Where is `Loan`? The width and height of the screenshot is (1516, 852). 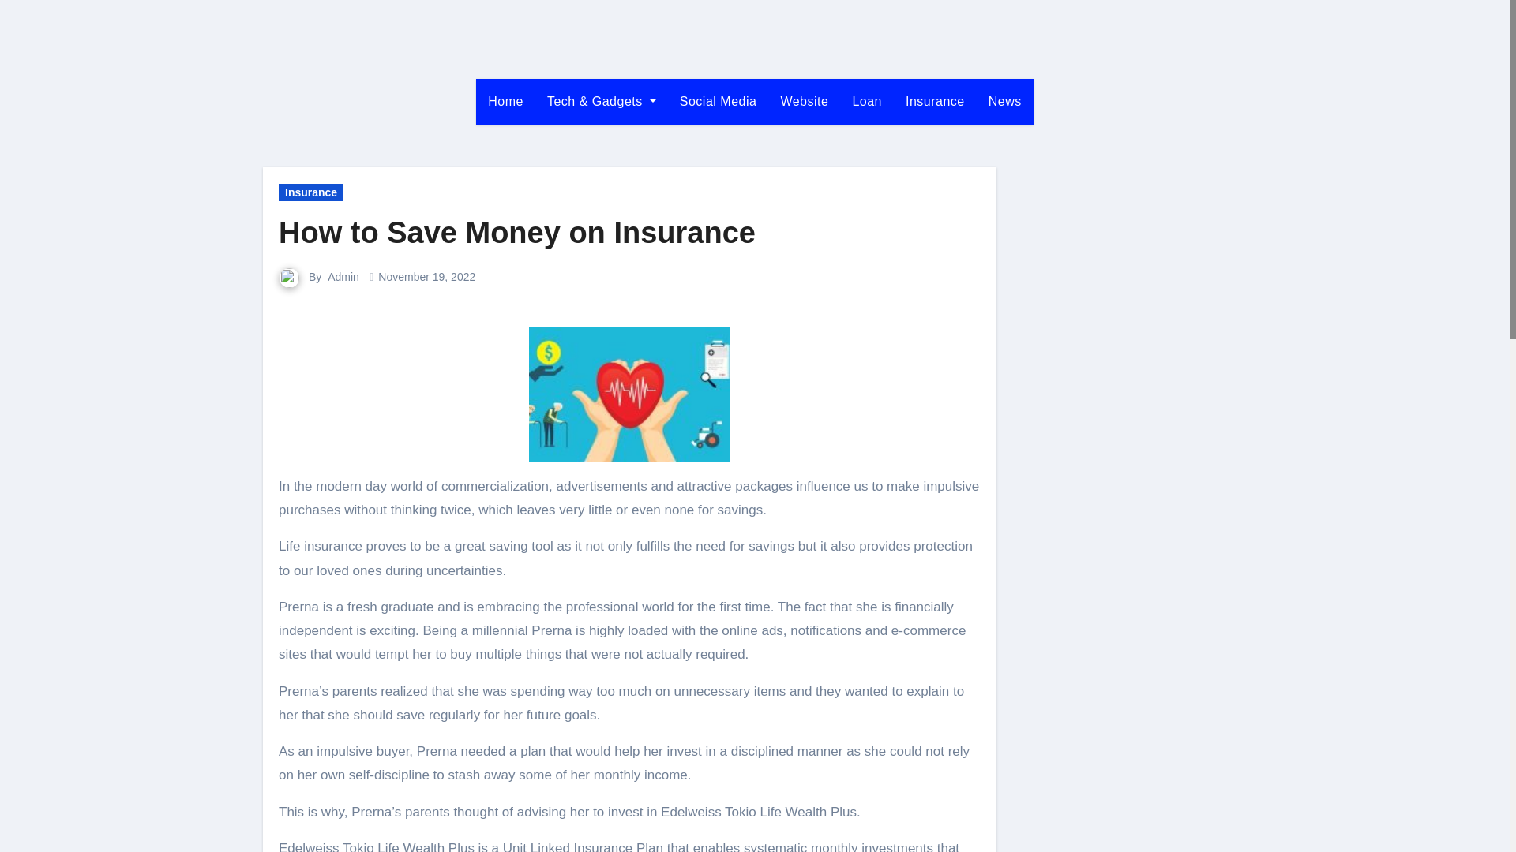
Loan is located at coordinates (867, 101).